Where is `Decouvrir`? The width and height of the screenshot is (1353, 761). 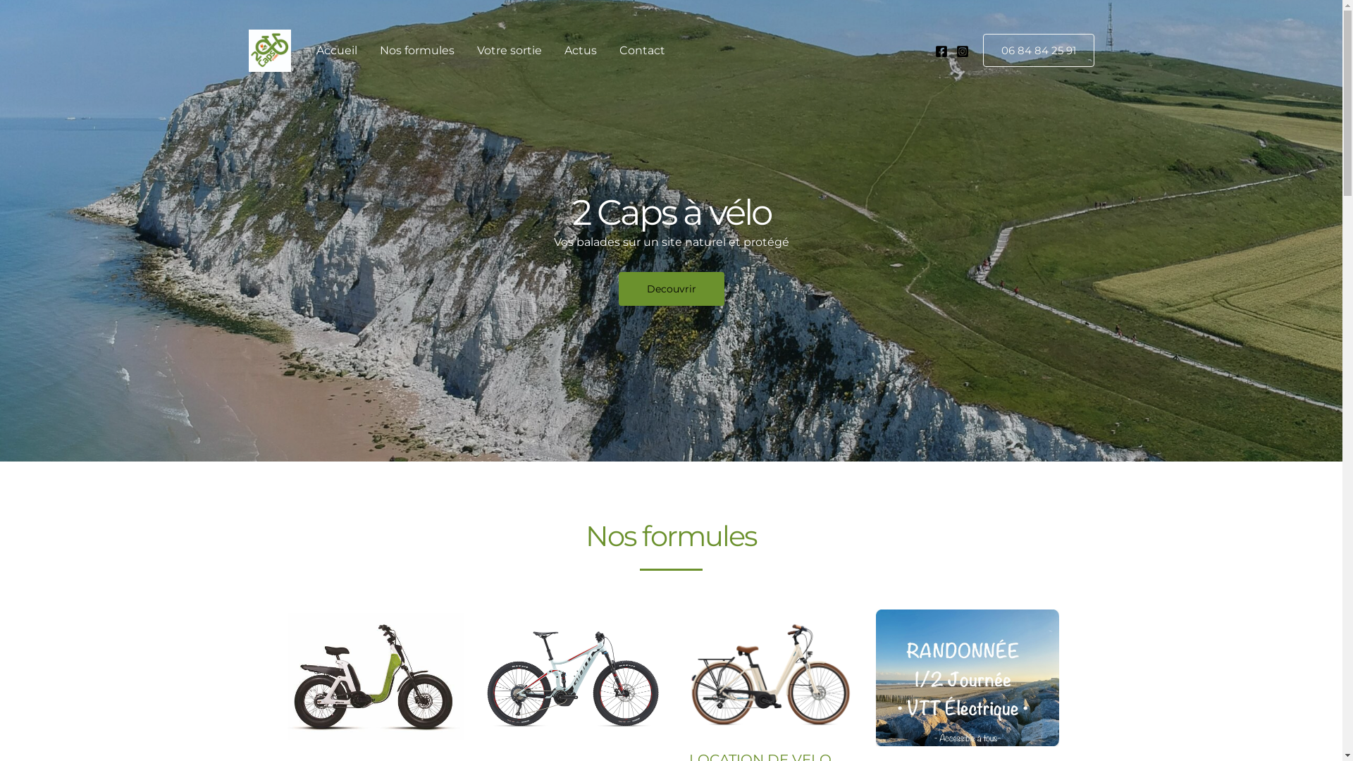
Decouvrir is located at coordinates (672, 289).